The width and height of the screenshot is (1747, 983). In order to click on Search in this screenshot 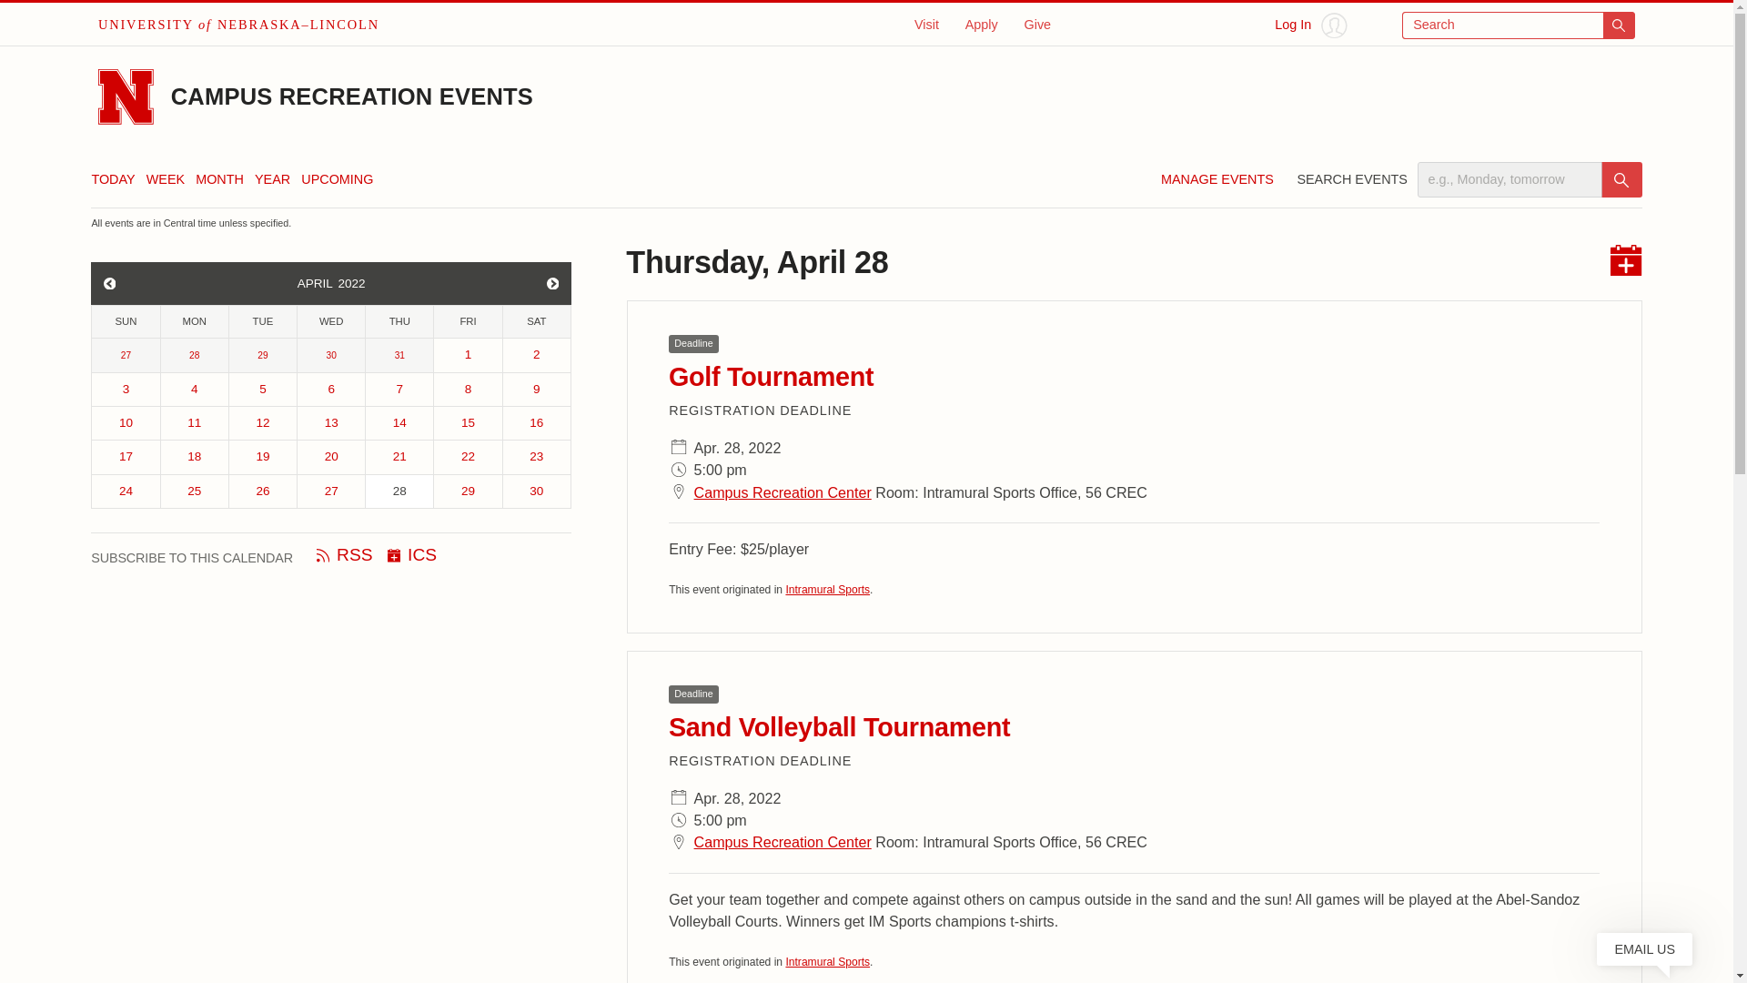, I will do `click(1621, 180)`.